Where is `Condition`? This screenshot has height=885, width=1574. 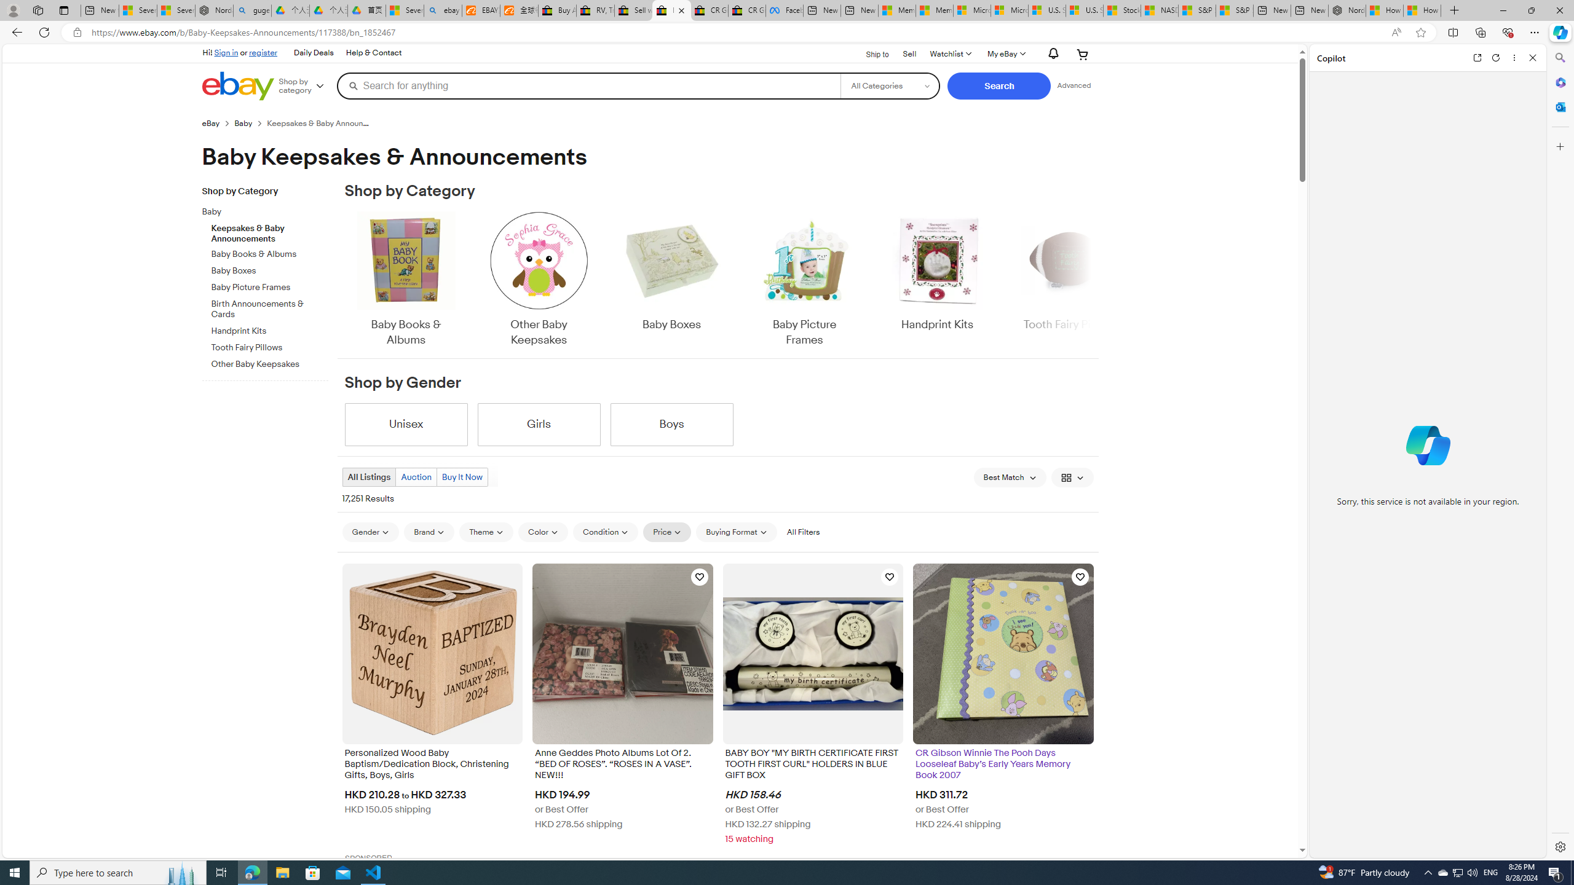
Condition is located at coordinates (606, 532).